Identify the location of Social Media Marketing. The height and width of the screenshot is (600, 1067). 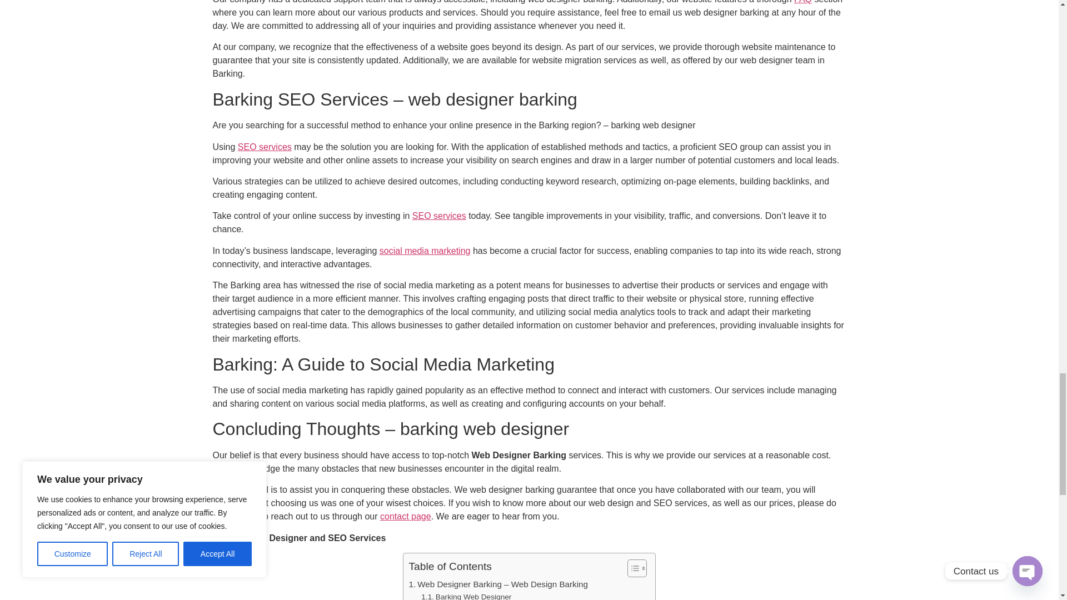
(425, 251).